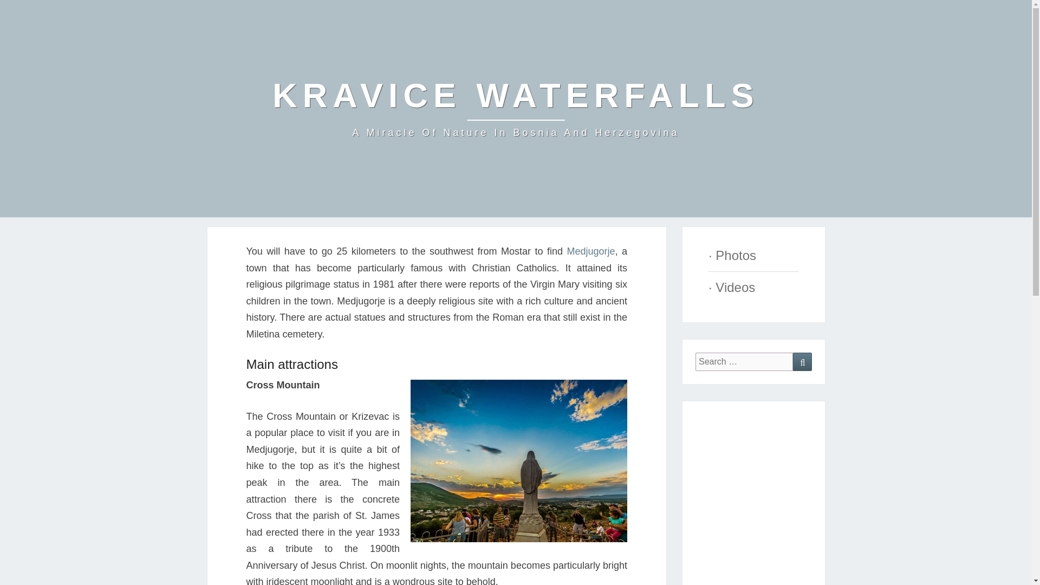 The image size is (1040, 585). What do you see at coordinates (590, 251) in the screenshot?
I see `Medjugorje` at bounding box center [590, 251].